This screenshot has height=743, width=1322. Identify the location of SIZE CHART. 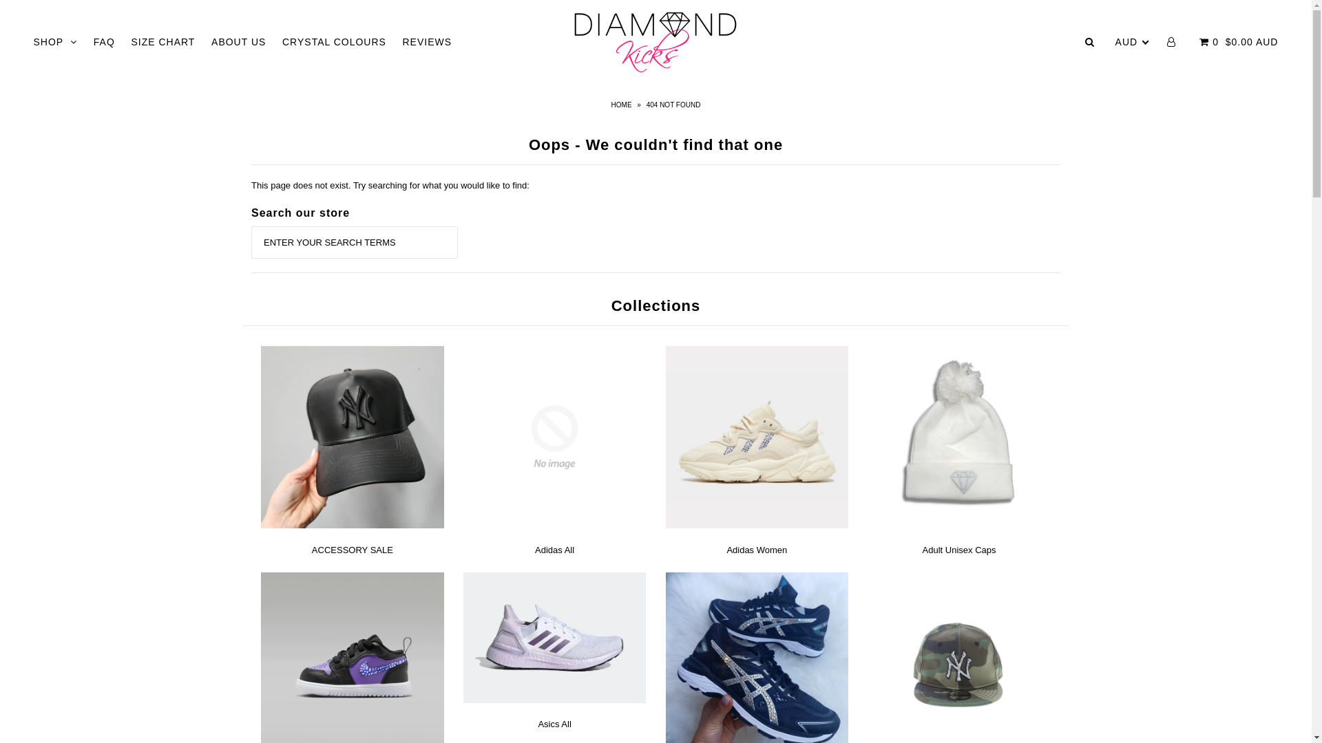
(162, 42).